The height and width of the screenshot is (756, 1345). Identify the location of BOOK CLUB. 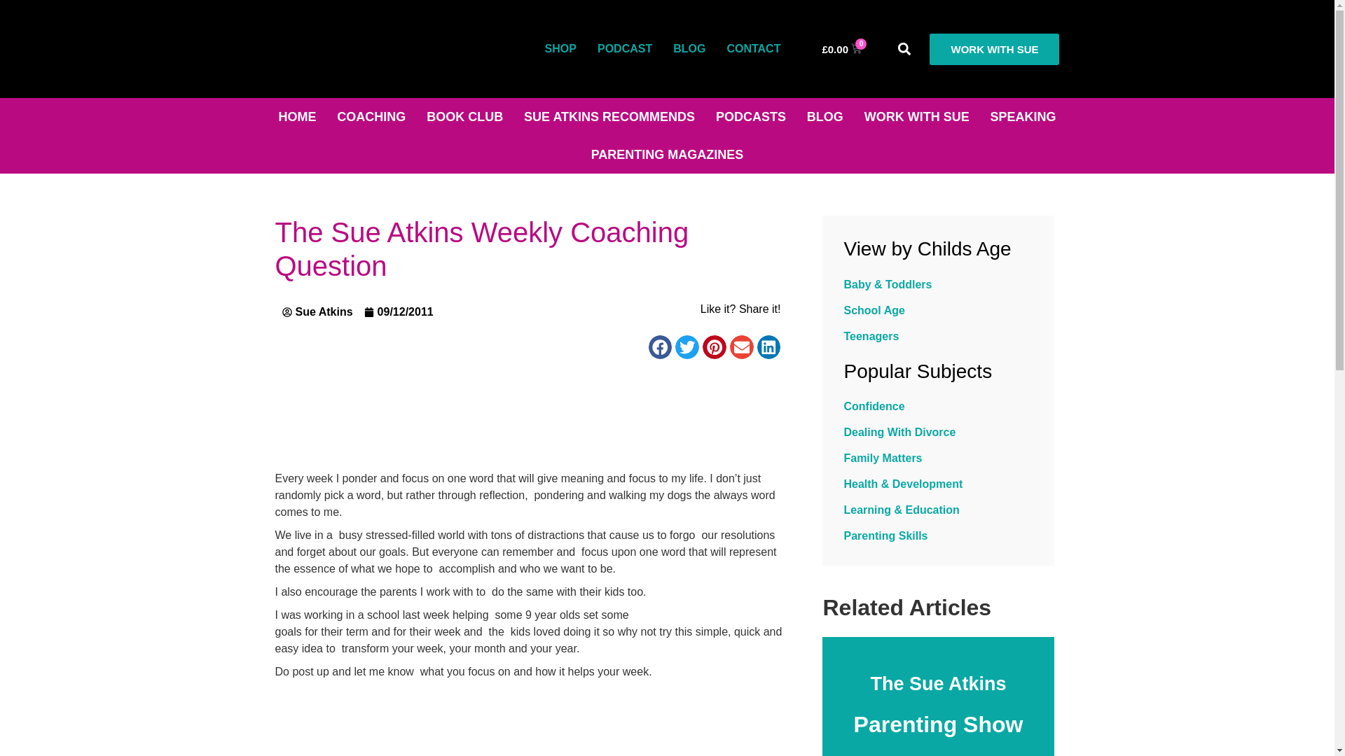
(464, 117).